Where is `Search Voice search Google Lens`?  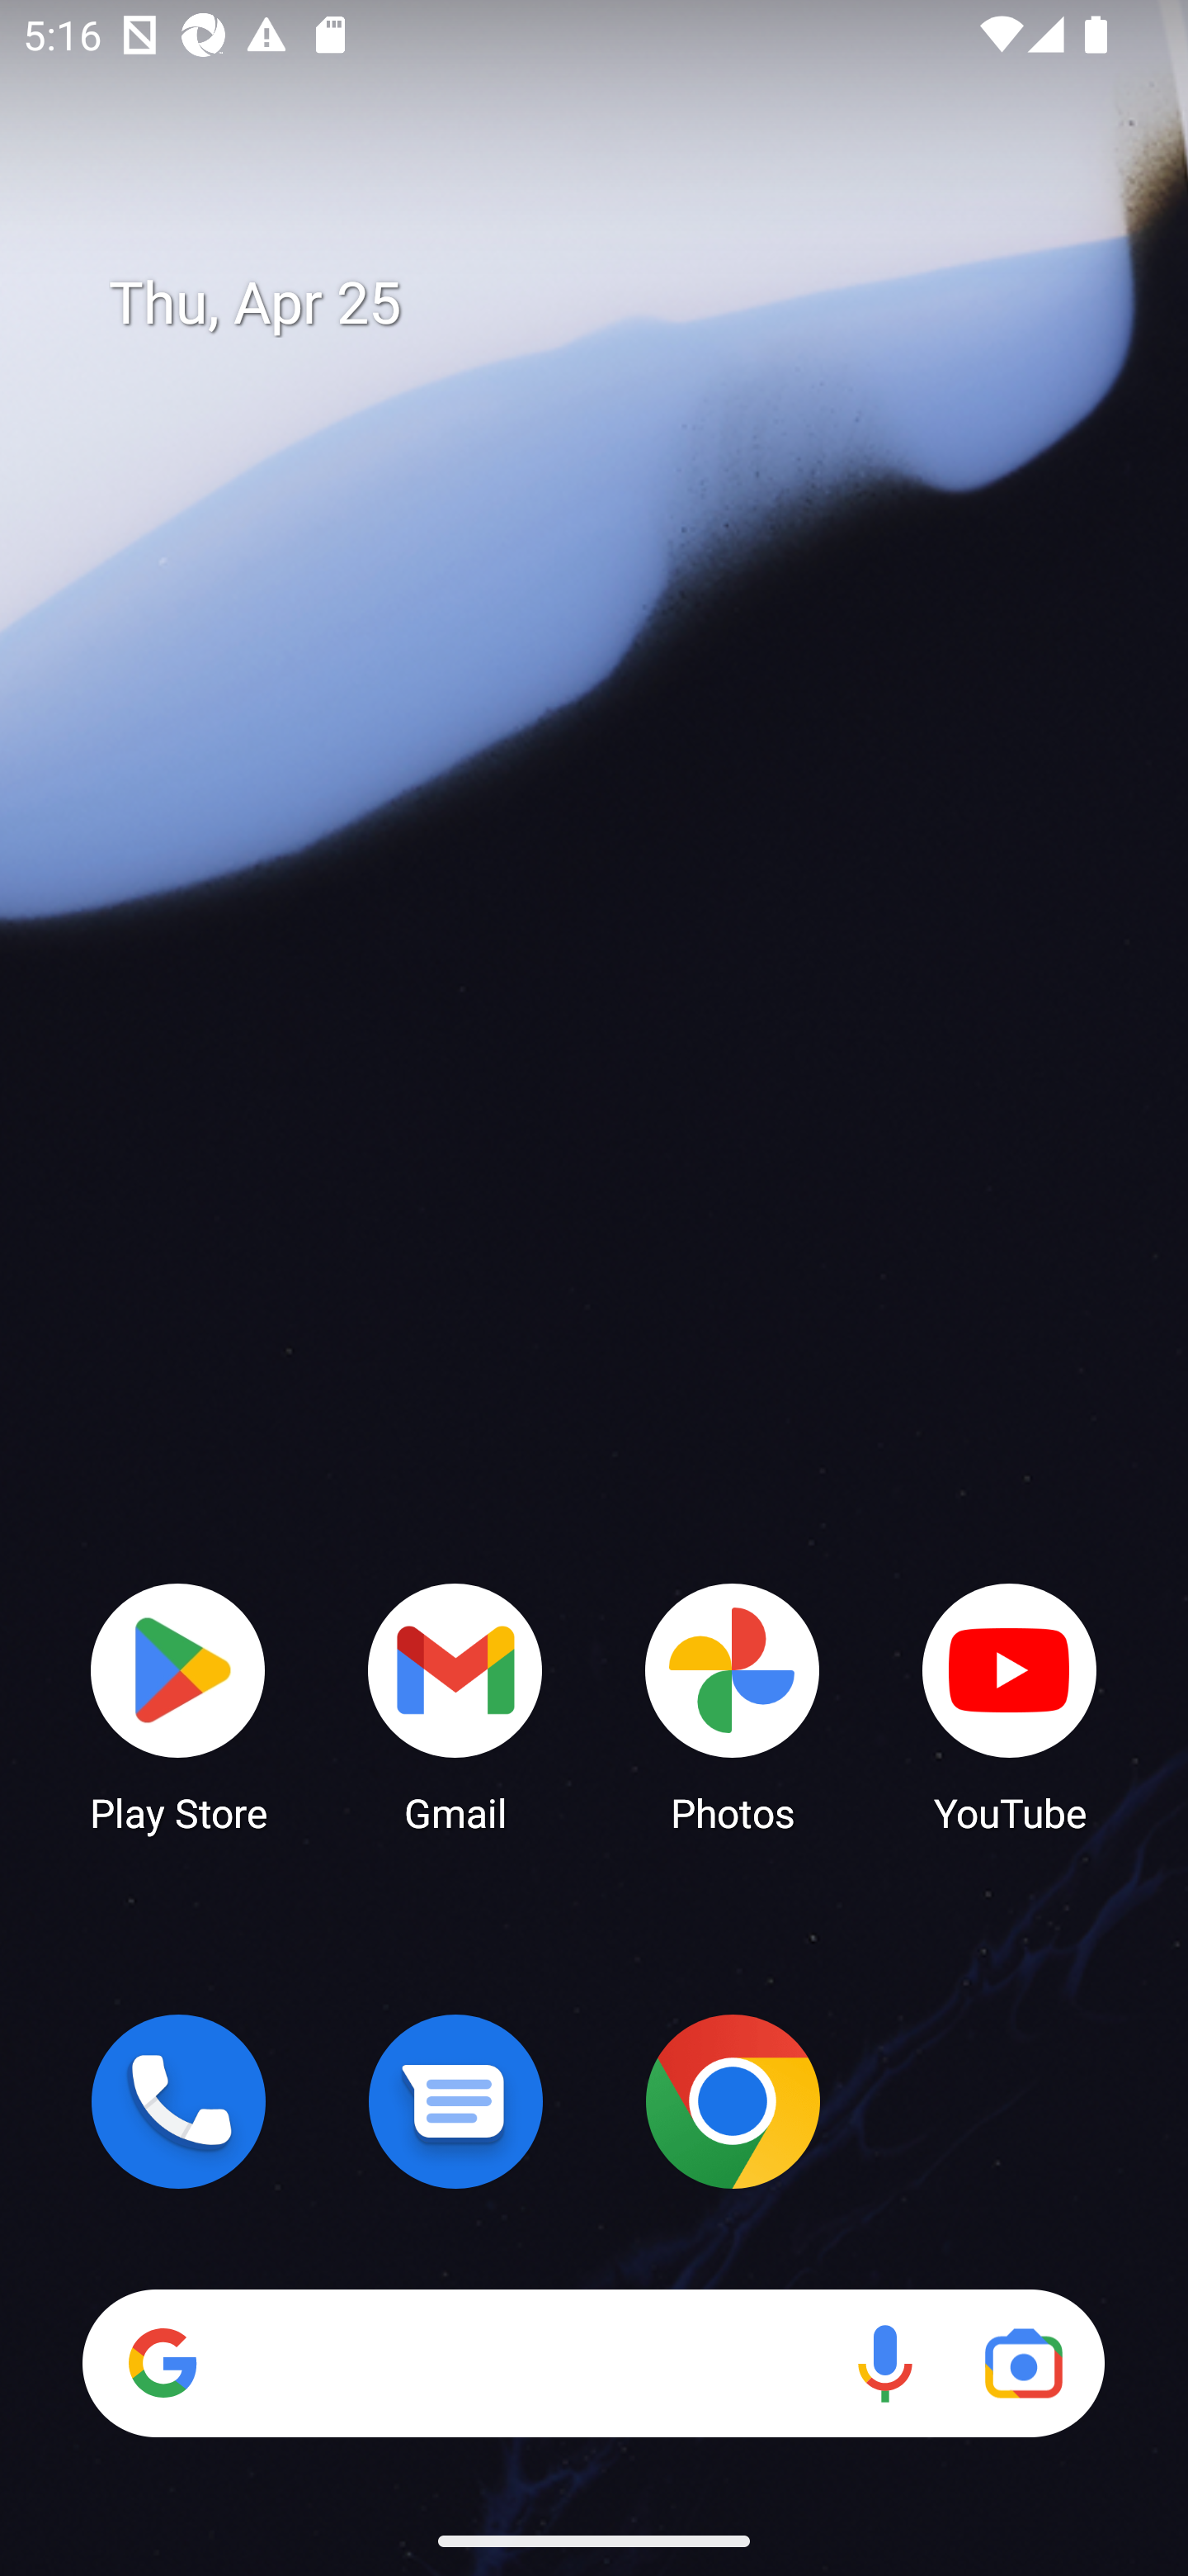
Search Voice search Google Lens is located at coordinates (593, 2363).